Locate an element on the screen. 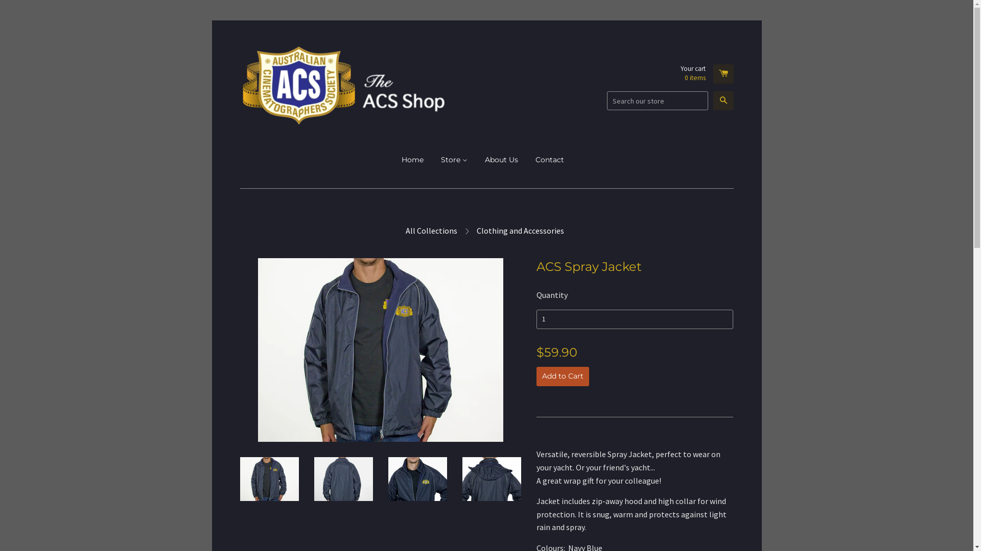 The height and width of the screenshot is (551, 981). Contact is located at coordinates (550, 160).